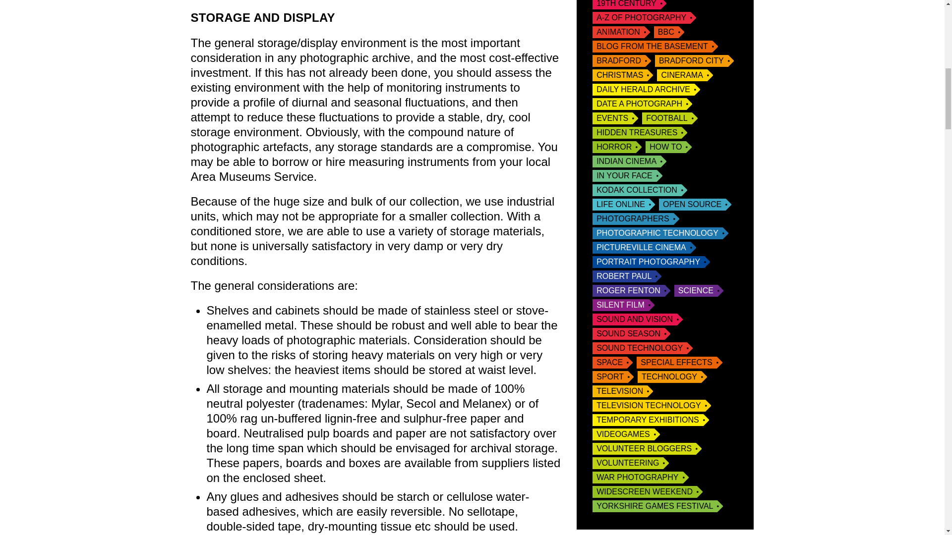  What do you see at coordinates (654, 47) in the screenshot?
I see `BLOG FROM THE BASEMENT` at bounding box center [654, 47].